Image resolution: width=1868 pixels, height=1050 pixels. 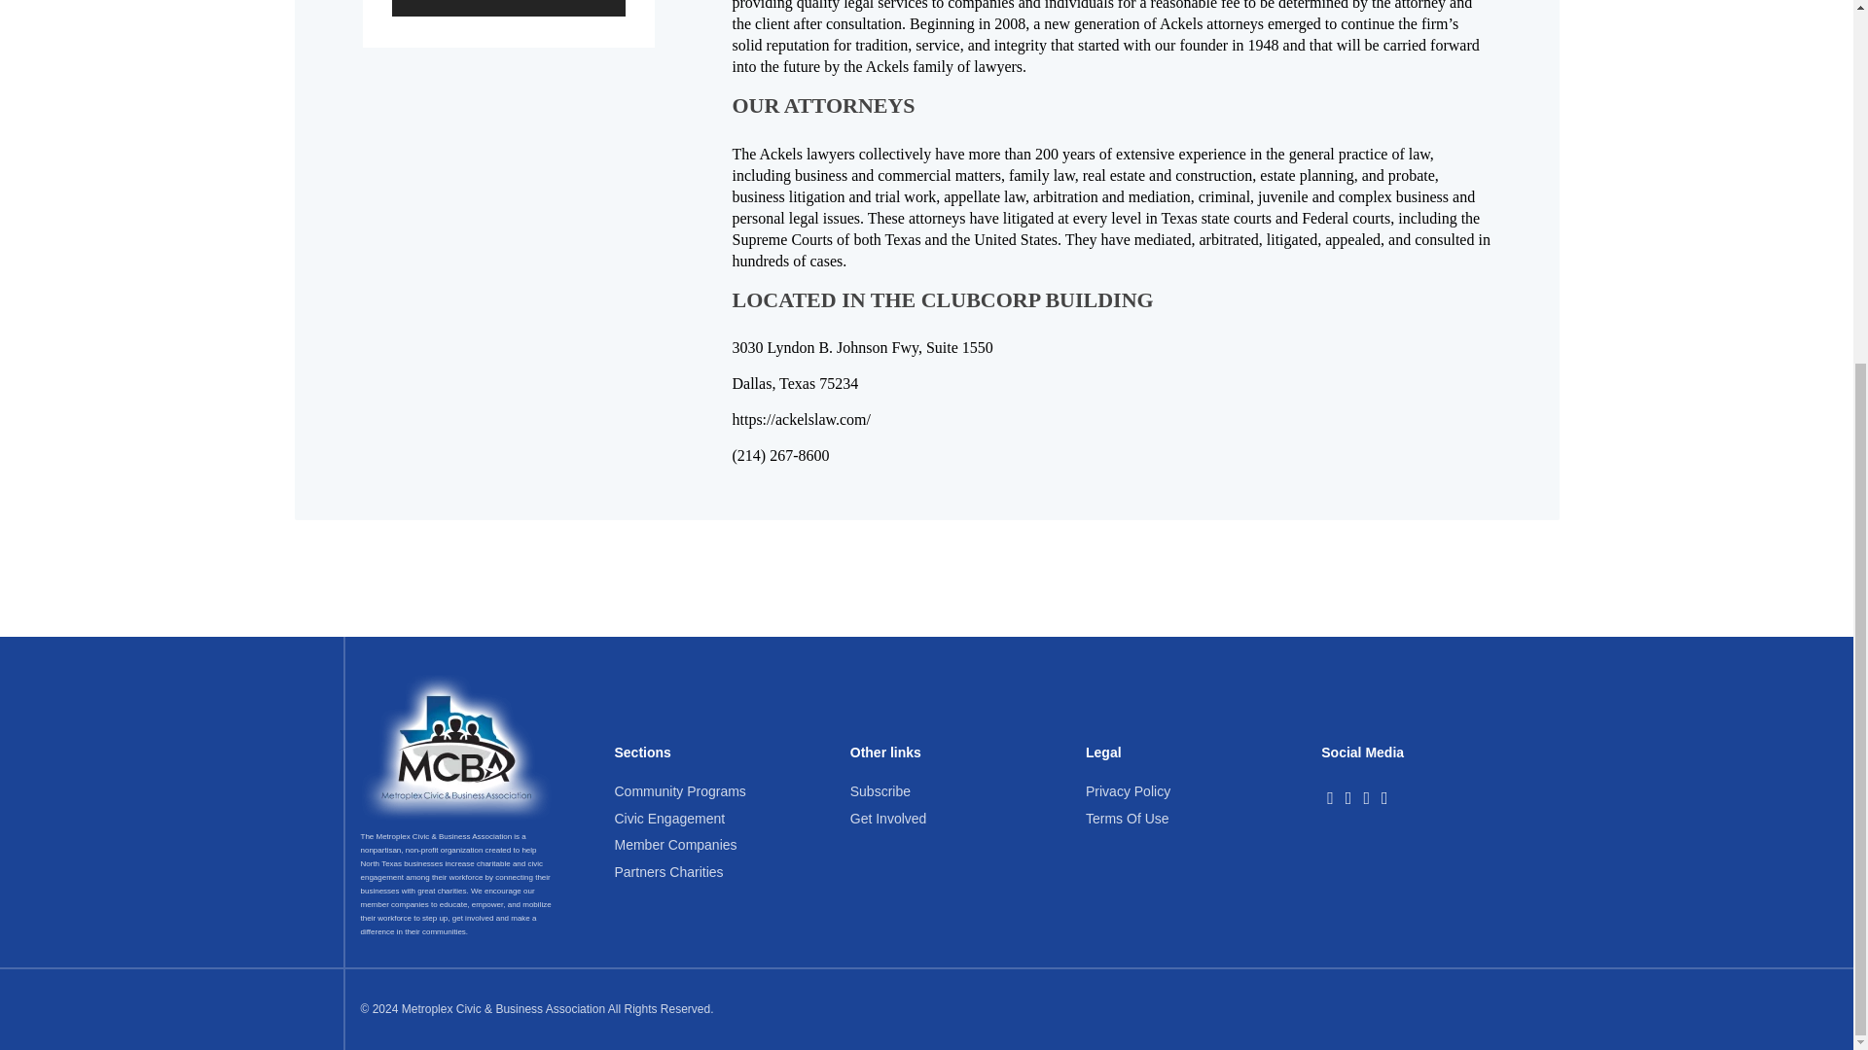 I want to click on Get Involved, so click(x=887, y=818).